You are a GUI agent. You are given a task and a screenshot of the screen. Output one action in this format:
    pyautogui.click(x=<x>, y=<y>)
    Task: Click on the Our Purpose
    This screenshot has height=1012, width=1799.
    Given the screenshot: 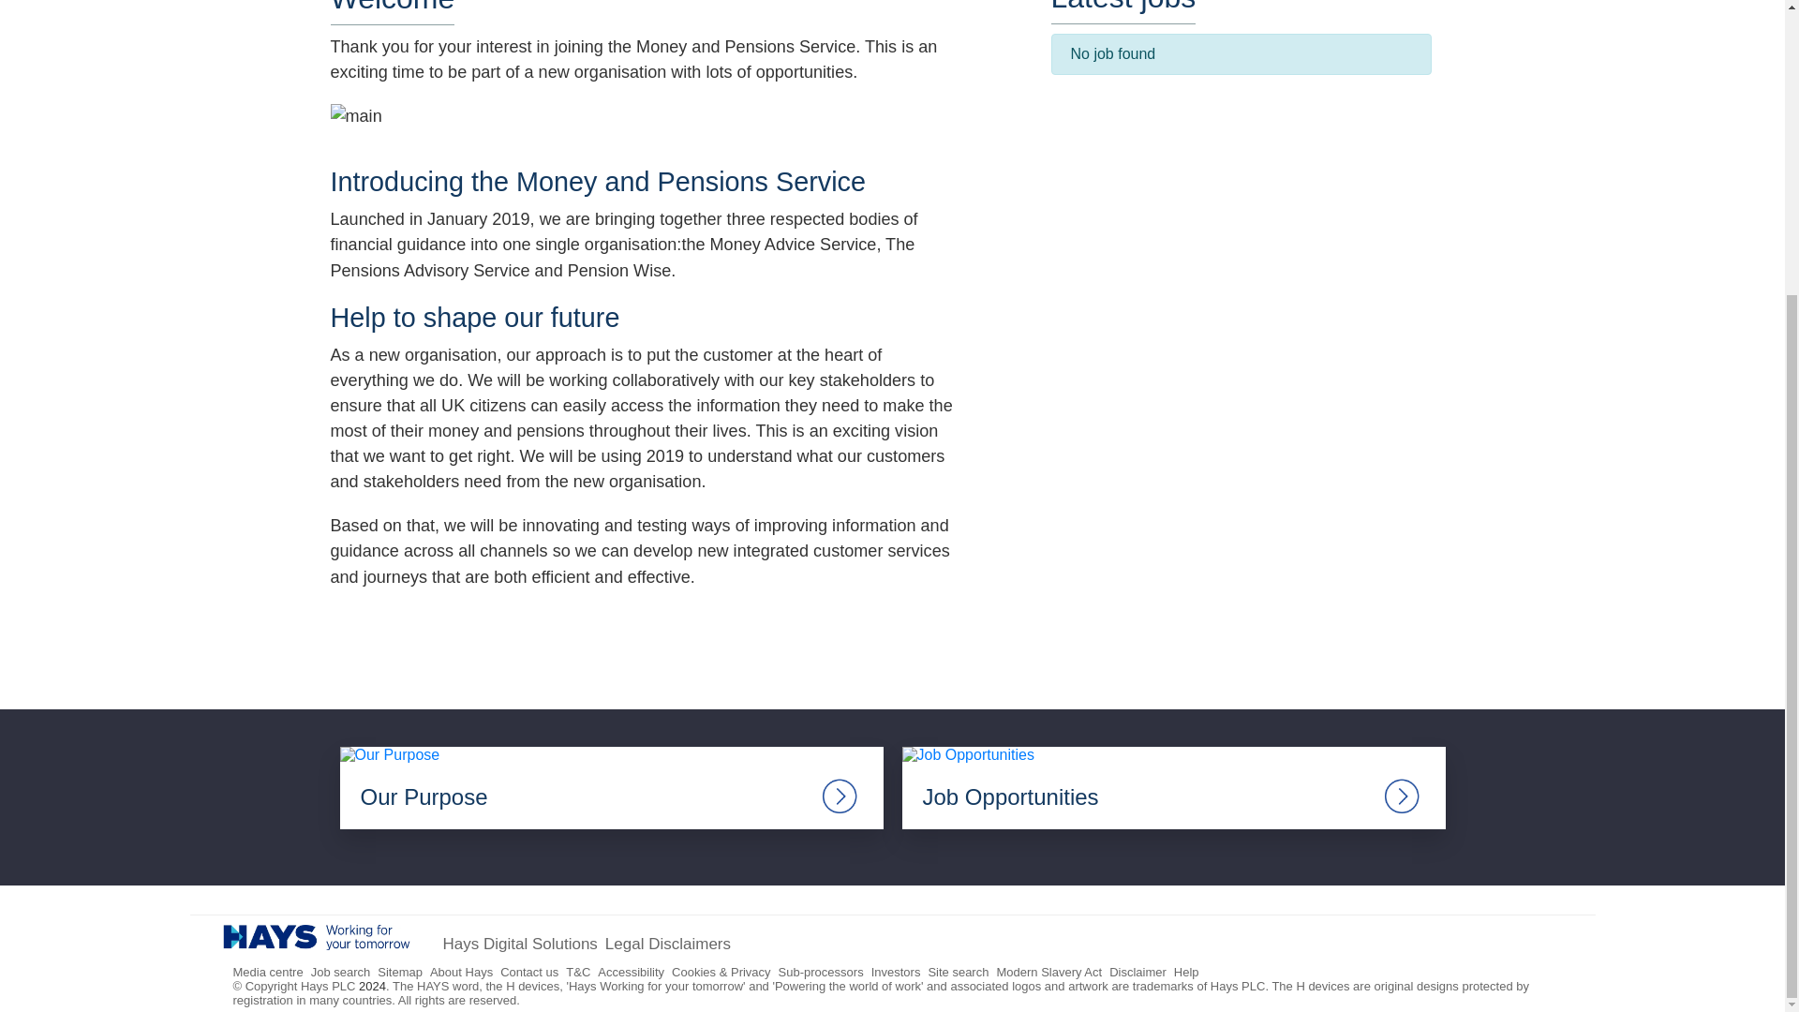 What is the action you would take?
    pyautogui.click(x=611, y=787)
    